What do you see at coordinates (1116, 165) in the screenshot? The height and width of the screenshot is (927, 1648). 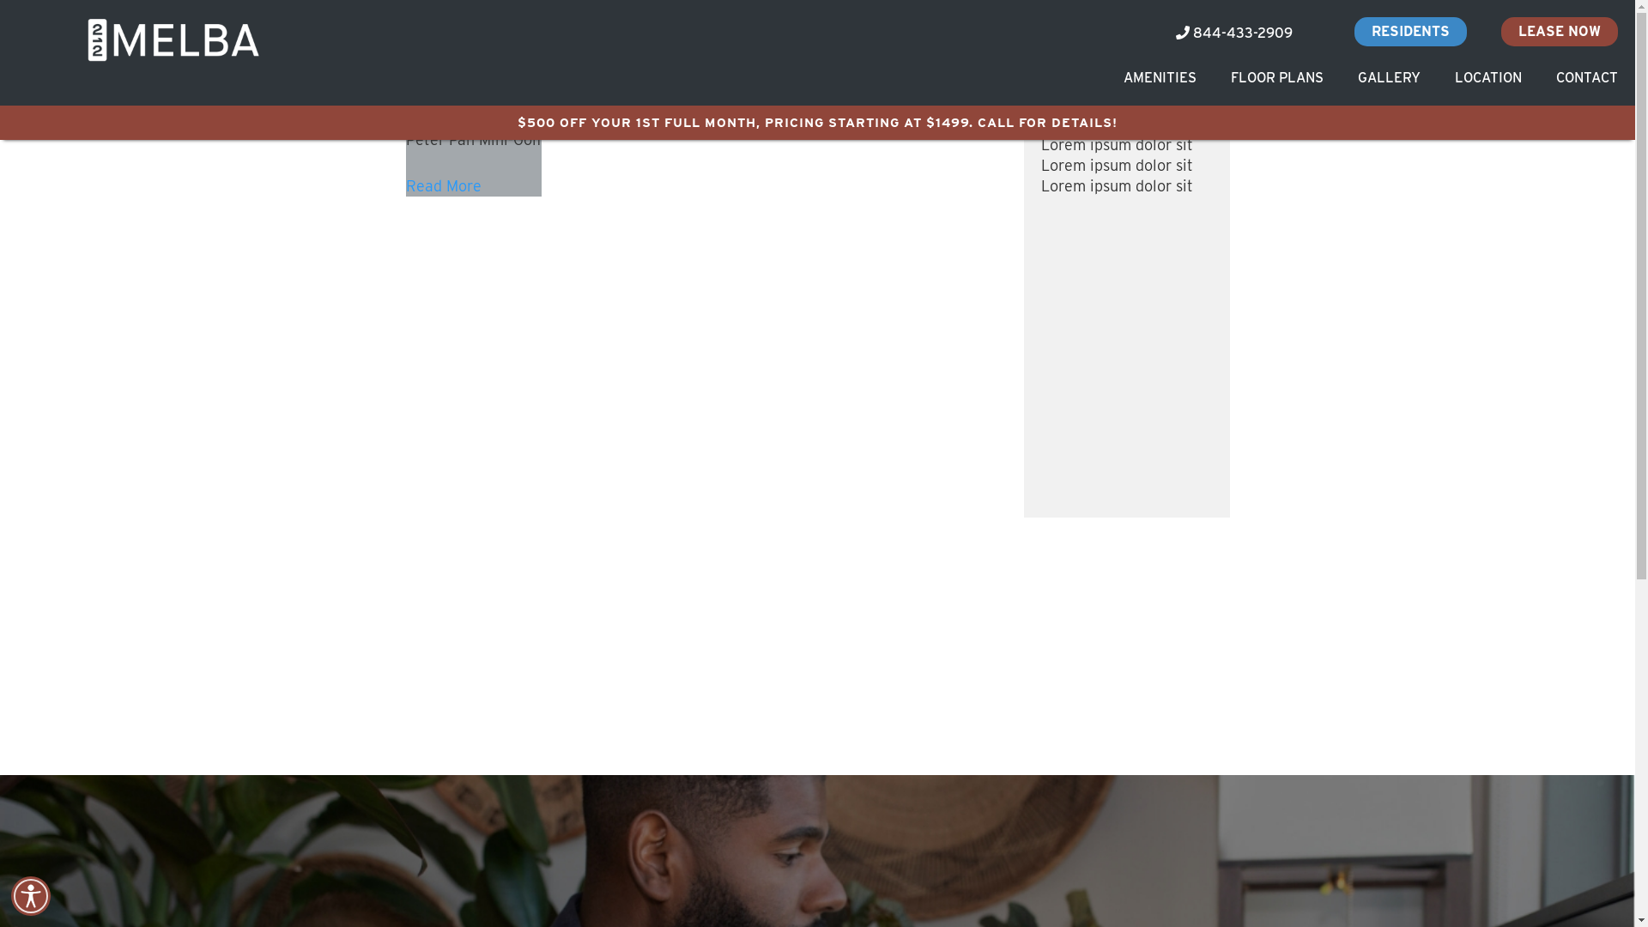 I see `Lorem ipsum dolor sit` at bounding box center [1116, 165].